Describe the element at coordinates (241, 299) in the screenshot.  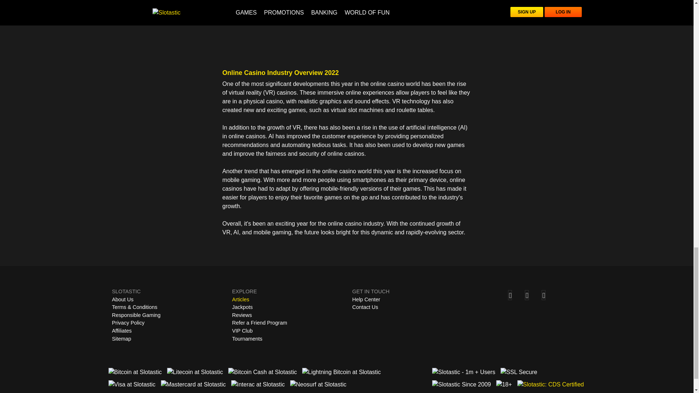
I see `Articles` at that location.